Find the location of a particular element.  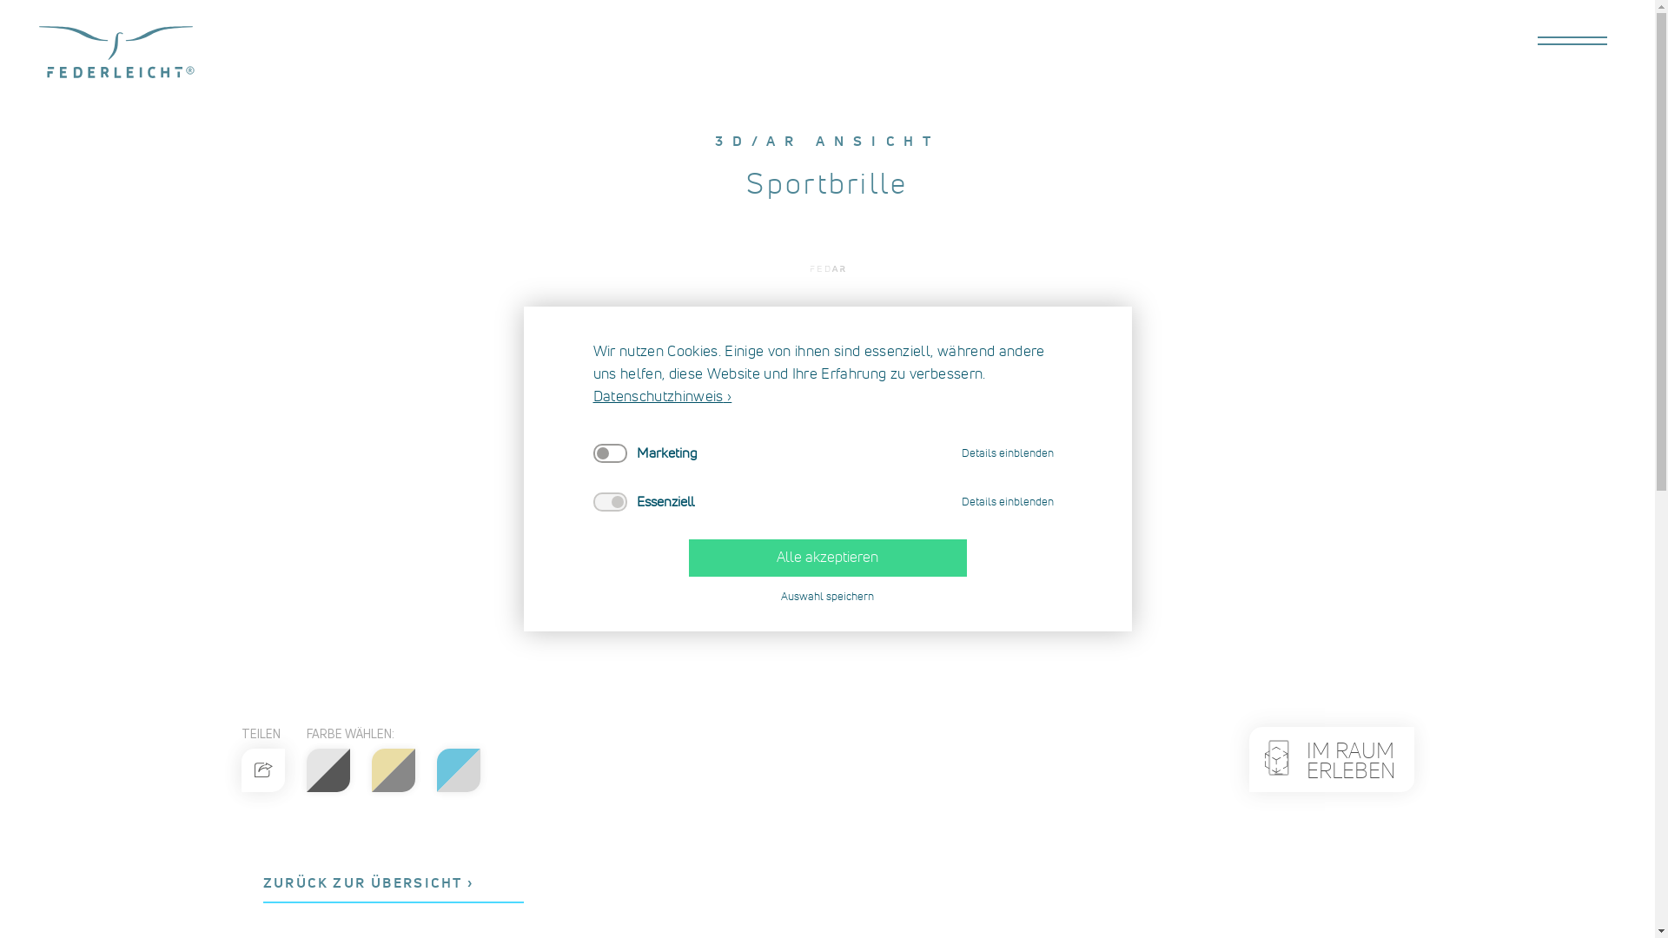

Auswahl speichern is located at coordinates (827, 598).